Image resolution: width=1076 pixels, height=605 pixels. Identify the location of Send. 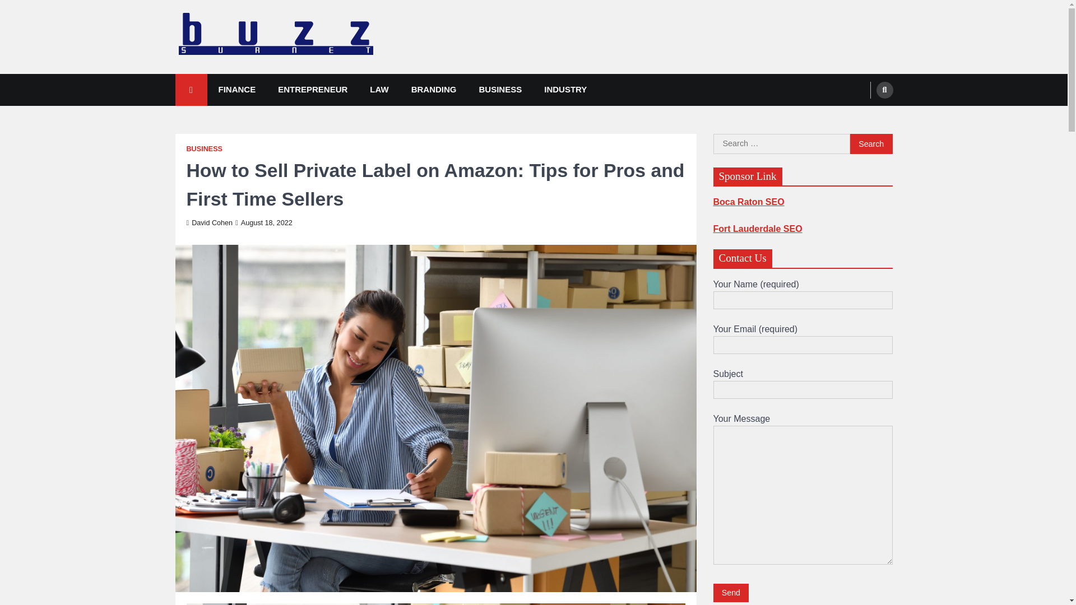
(731, 593).